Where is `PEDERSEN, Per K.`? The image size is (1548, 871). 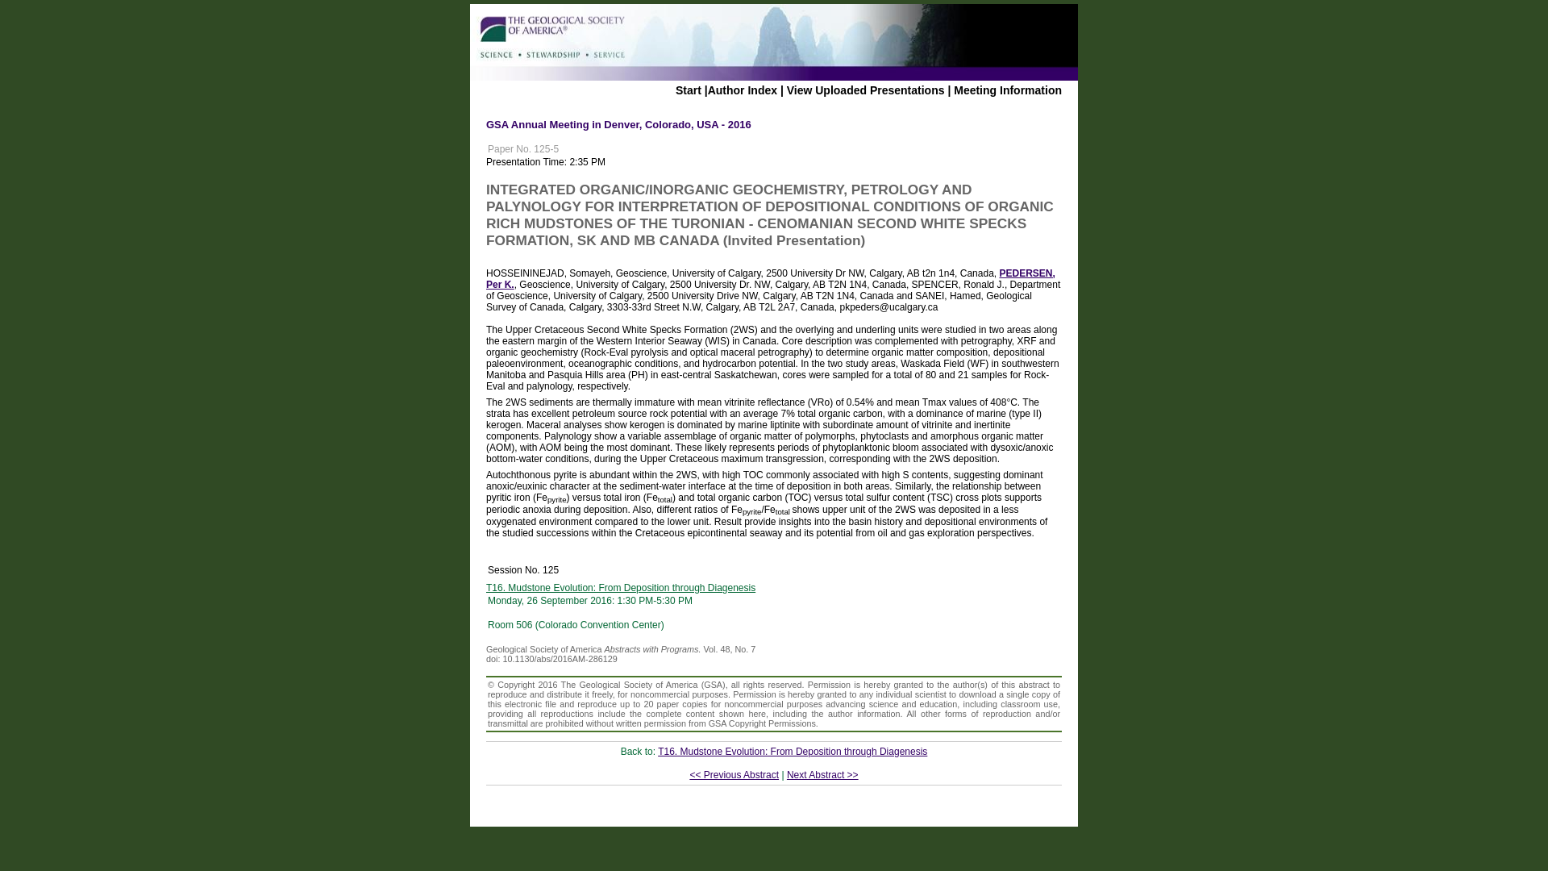
PEDERSEN, Per K. is located at coordinates (771, 278).